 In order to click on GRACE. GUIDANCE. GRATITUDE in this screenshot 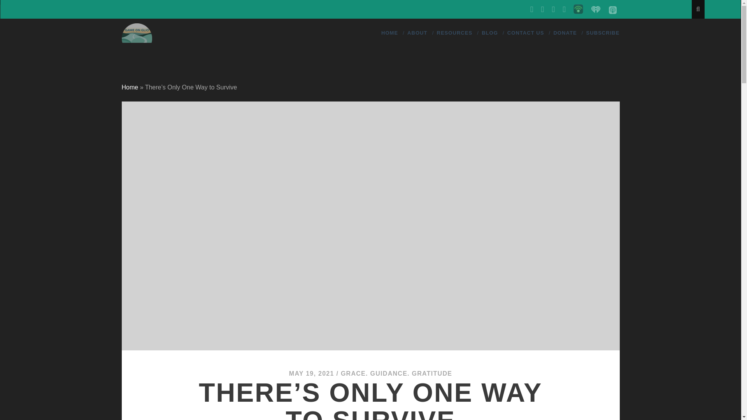, I will do `click(396, 373)`.